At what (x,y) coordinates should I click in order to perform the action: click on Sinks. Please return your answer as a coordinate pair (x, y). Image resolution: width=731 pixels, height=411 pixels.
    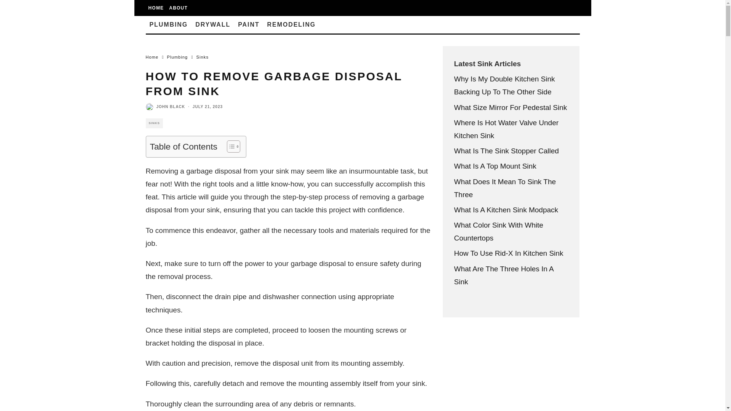
    Looking at the image, I should click on (203, 57).